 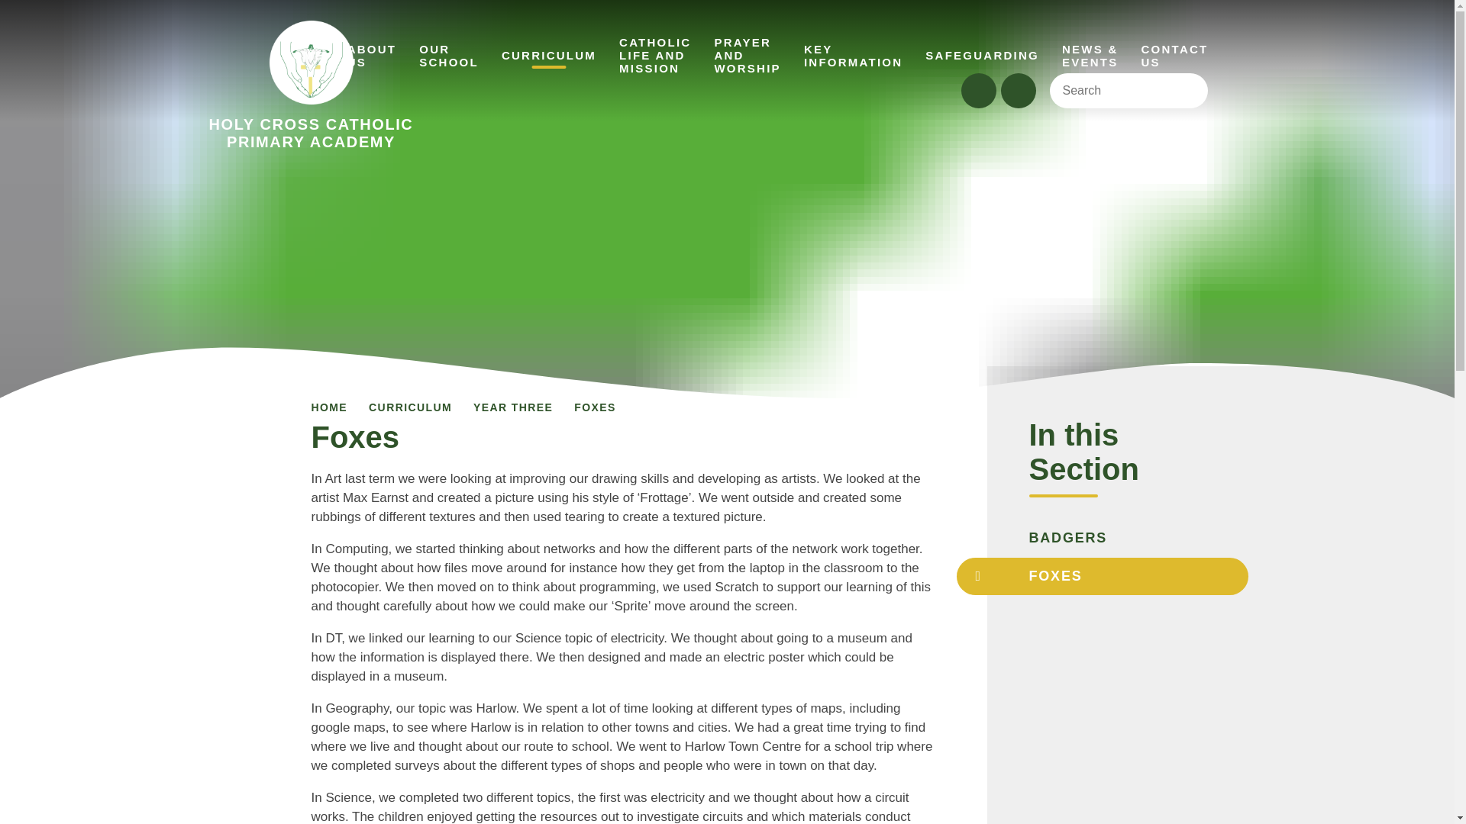 I want to click on ABOUT US, so click(x=448, y=54).